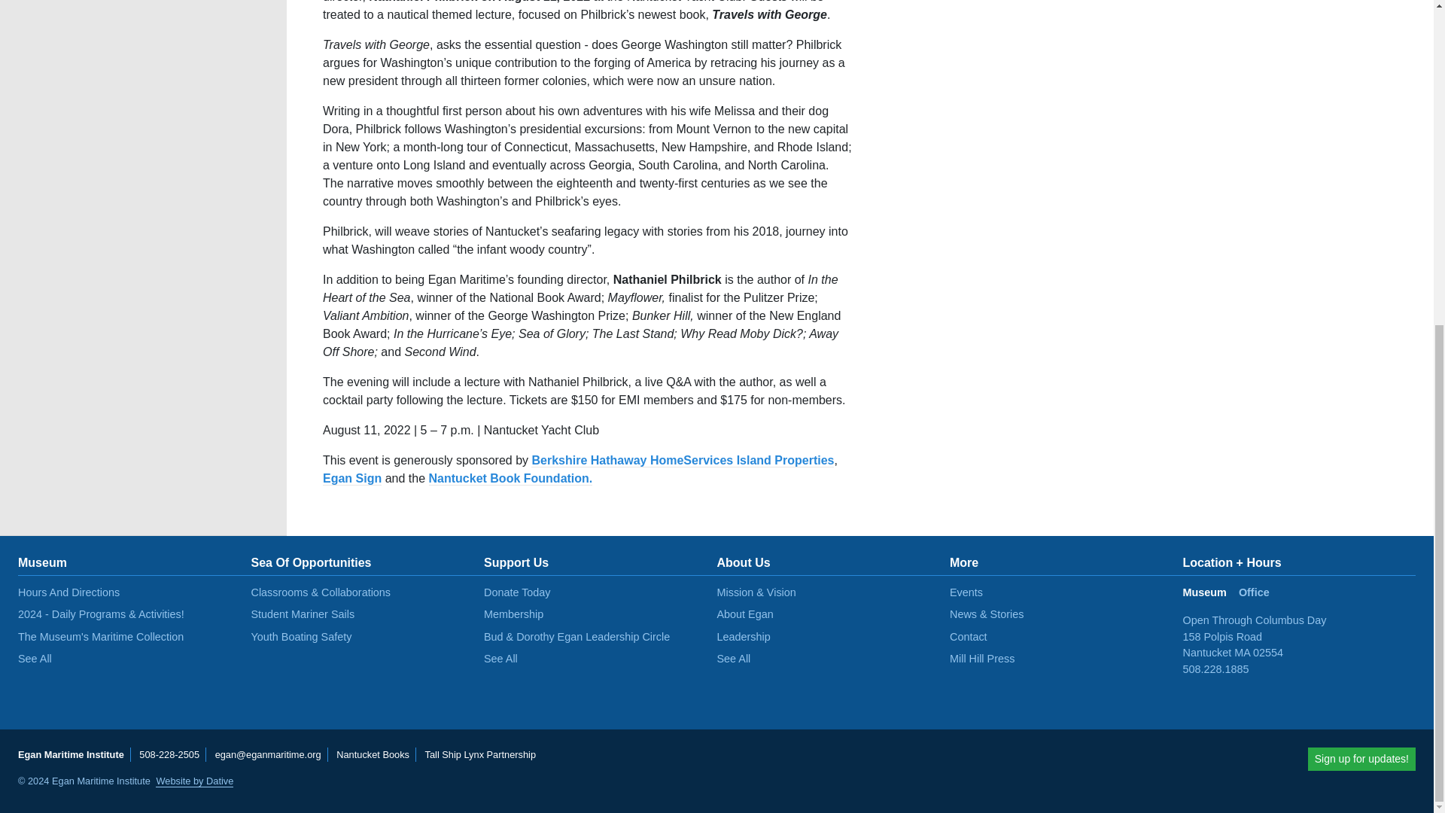 The height and width of the screenshot is (813, 1445). Describe the element at coordinates (733, 659) in the screenshot. I see `See All` at that location.